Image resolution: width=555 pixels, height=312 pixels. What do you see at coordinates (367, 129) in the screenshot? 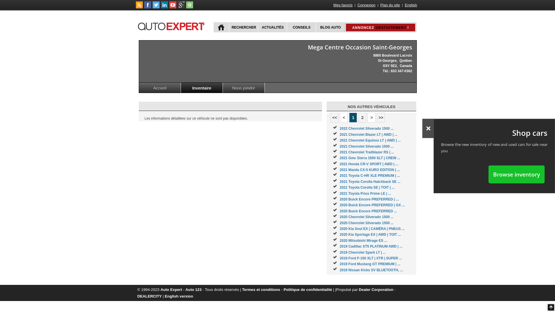
I see `2022 Chevrolet Silverado 1500 ...` at bounding box center [367, 129].